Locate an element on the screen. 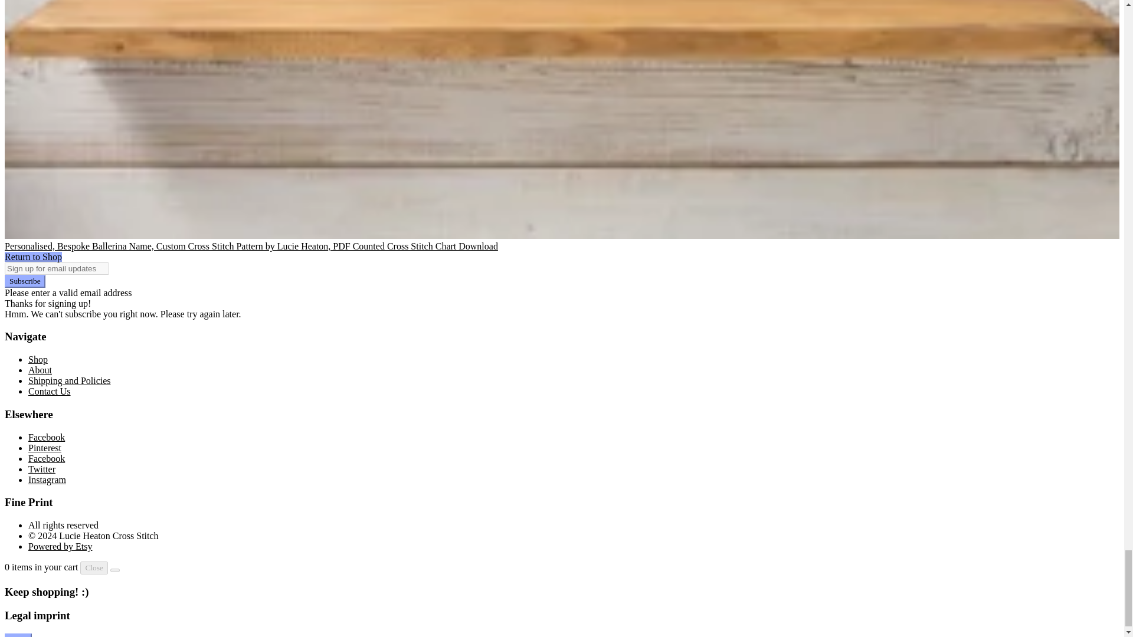 The image size is (1133, 637). Facebook is located at coordinates (46, 437).